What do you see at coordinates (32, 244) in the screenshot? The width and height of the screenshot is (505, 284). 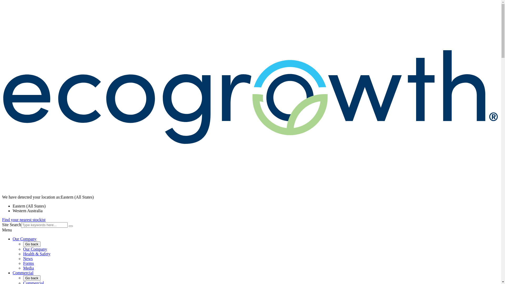 I see `Go back` at bounding box center [32, 244].